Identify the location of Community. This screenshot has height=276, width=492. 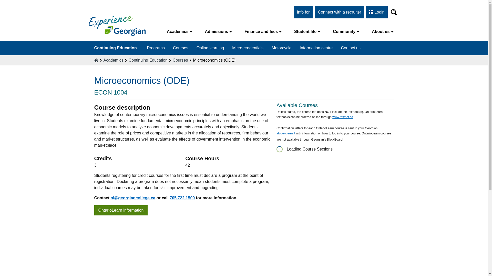
(346, 31).